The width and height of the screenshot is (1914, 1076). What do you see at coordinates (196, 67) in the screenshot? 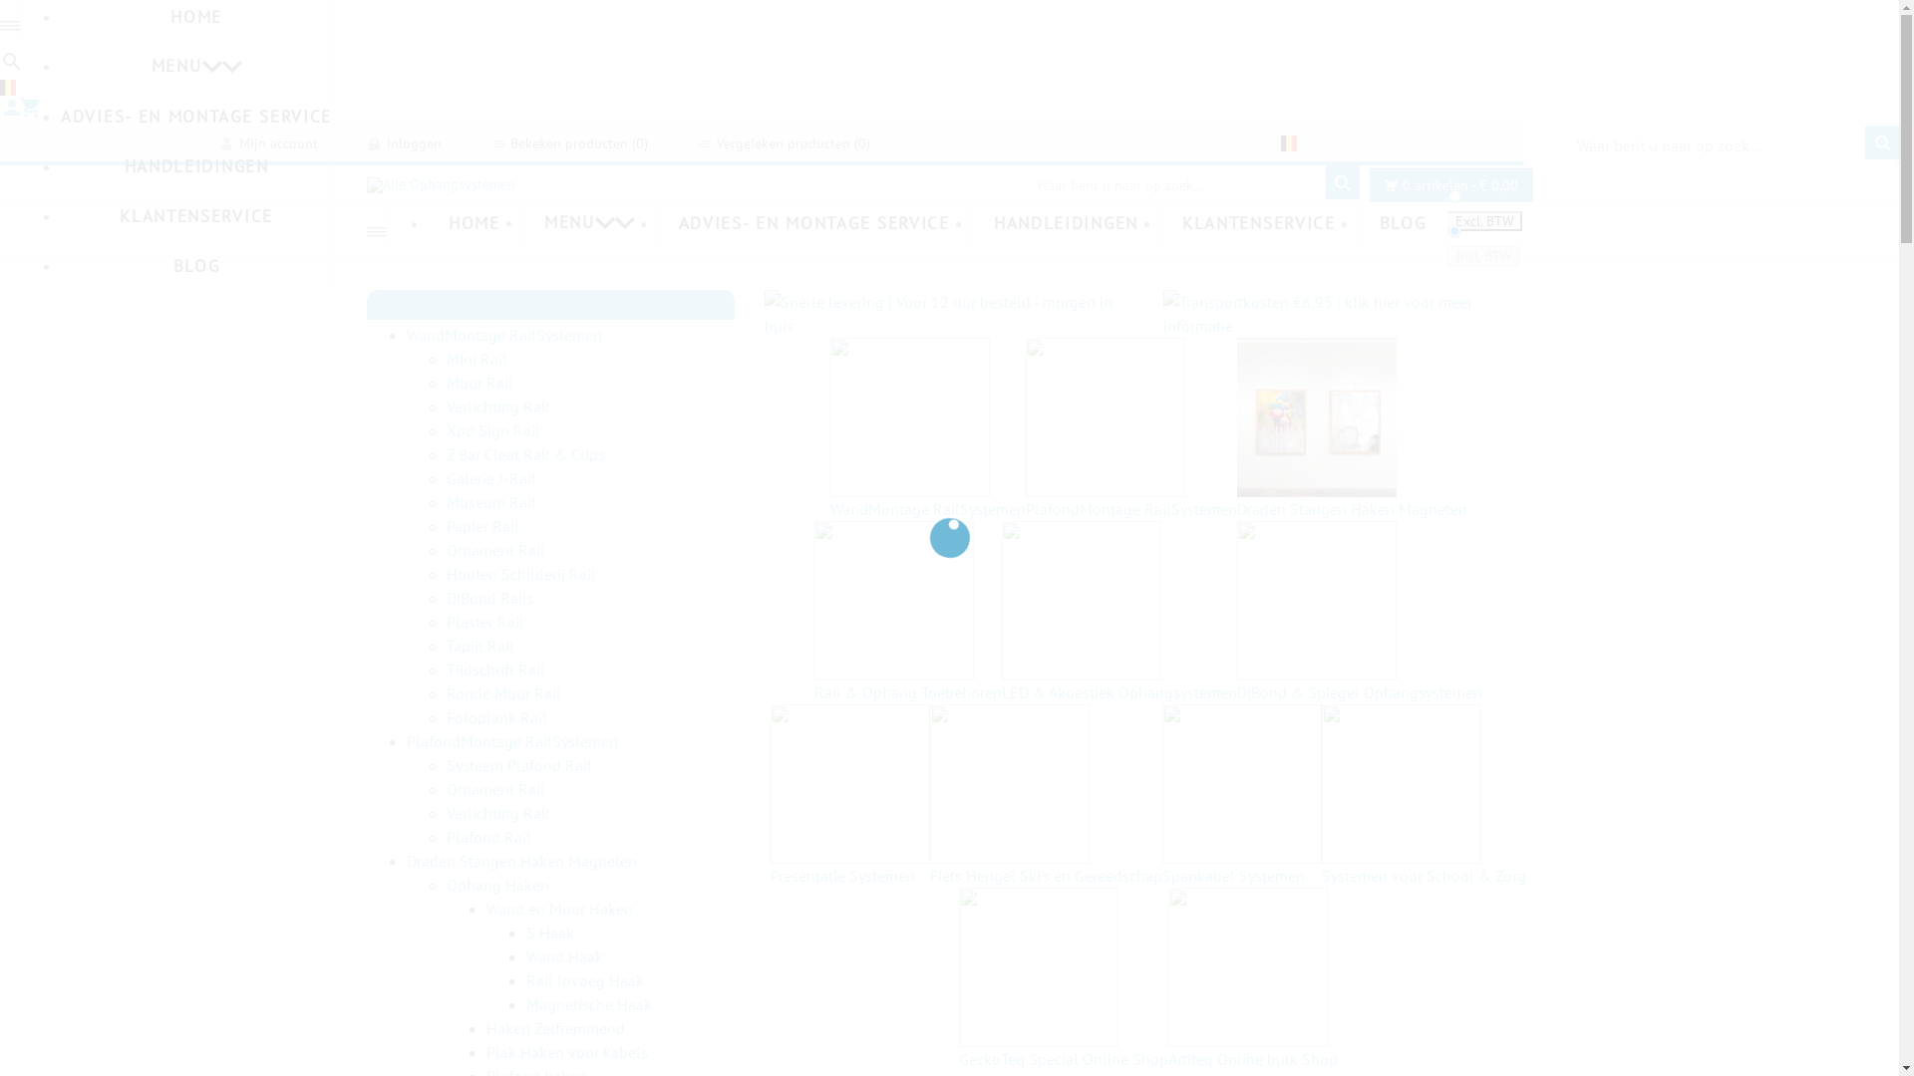
I see `MENU` at bounding box center [196, 67].